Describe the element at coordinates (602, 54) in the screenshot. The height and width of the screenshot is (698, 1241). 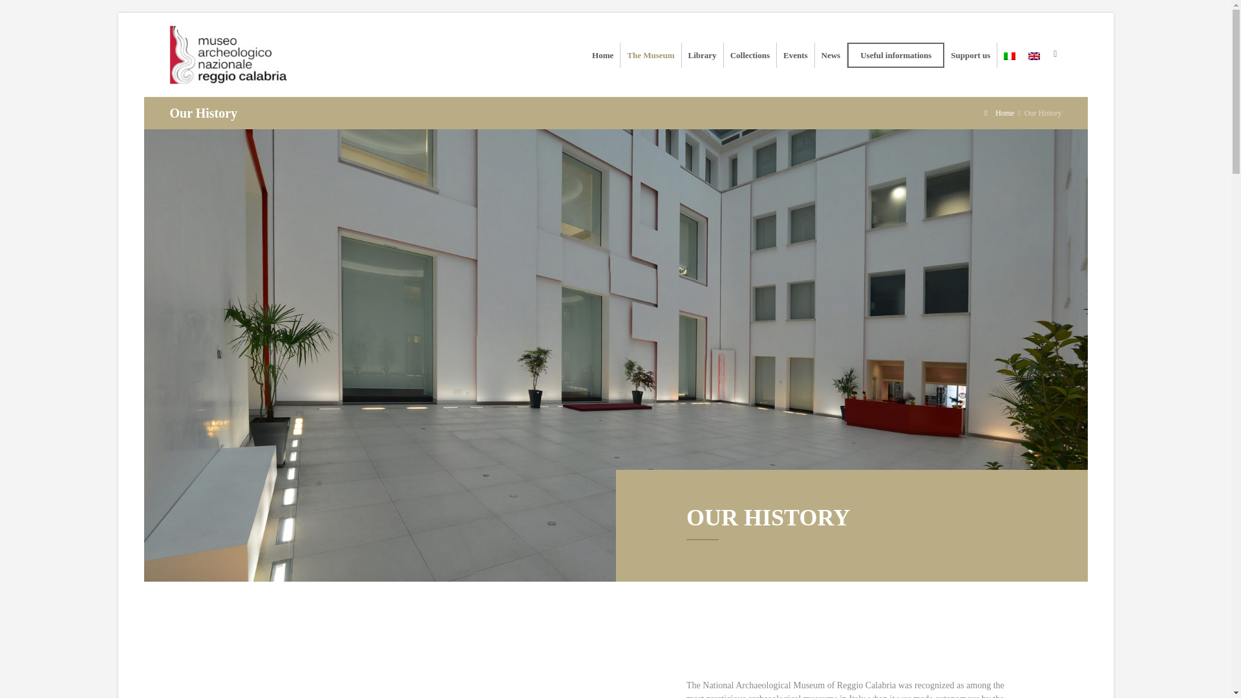
I see `Home` at that location.